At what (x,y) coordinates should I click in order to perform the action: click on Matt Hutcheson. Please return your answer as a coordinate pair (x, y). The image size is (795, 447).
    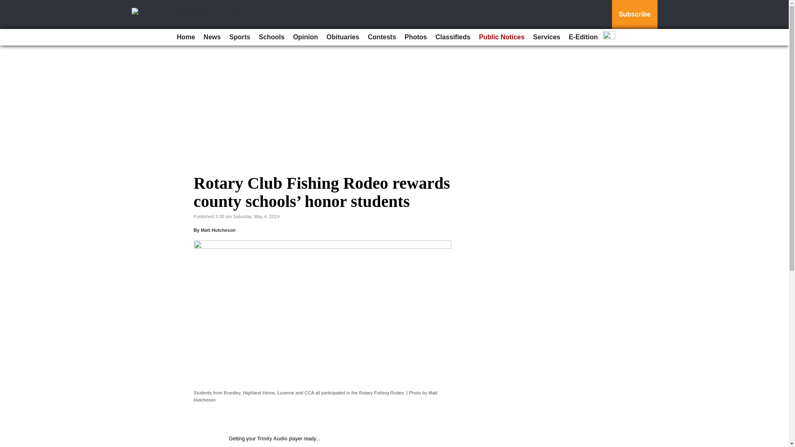
    Looking at the image, I should click on (218, 230).